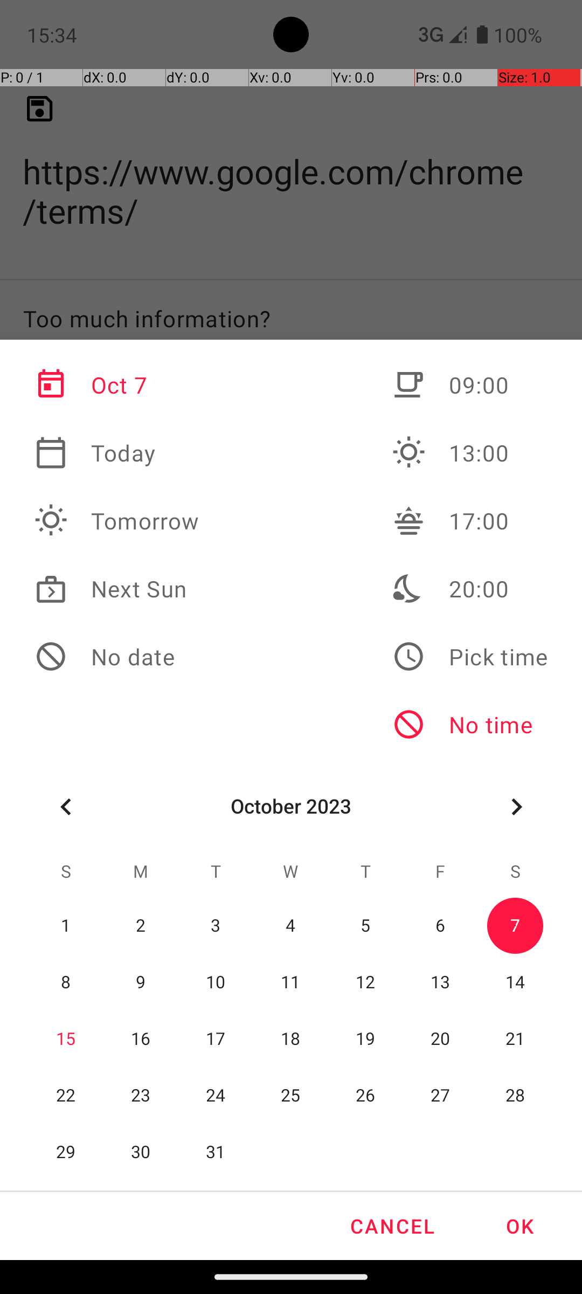 The image size is (582, 1294). I want to click on 9, so click(141, 982).